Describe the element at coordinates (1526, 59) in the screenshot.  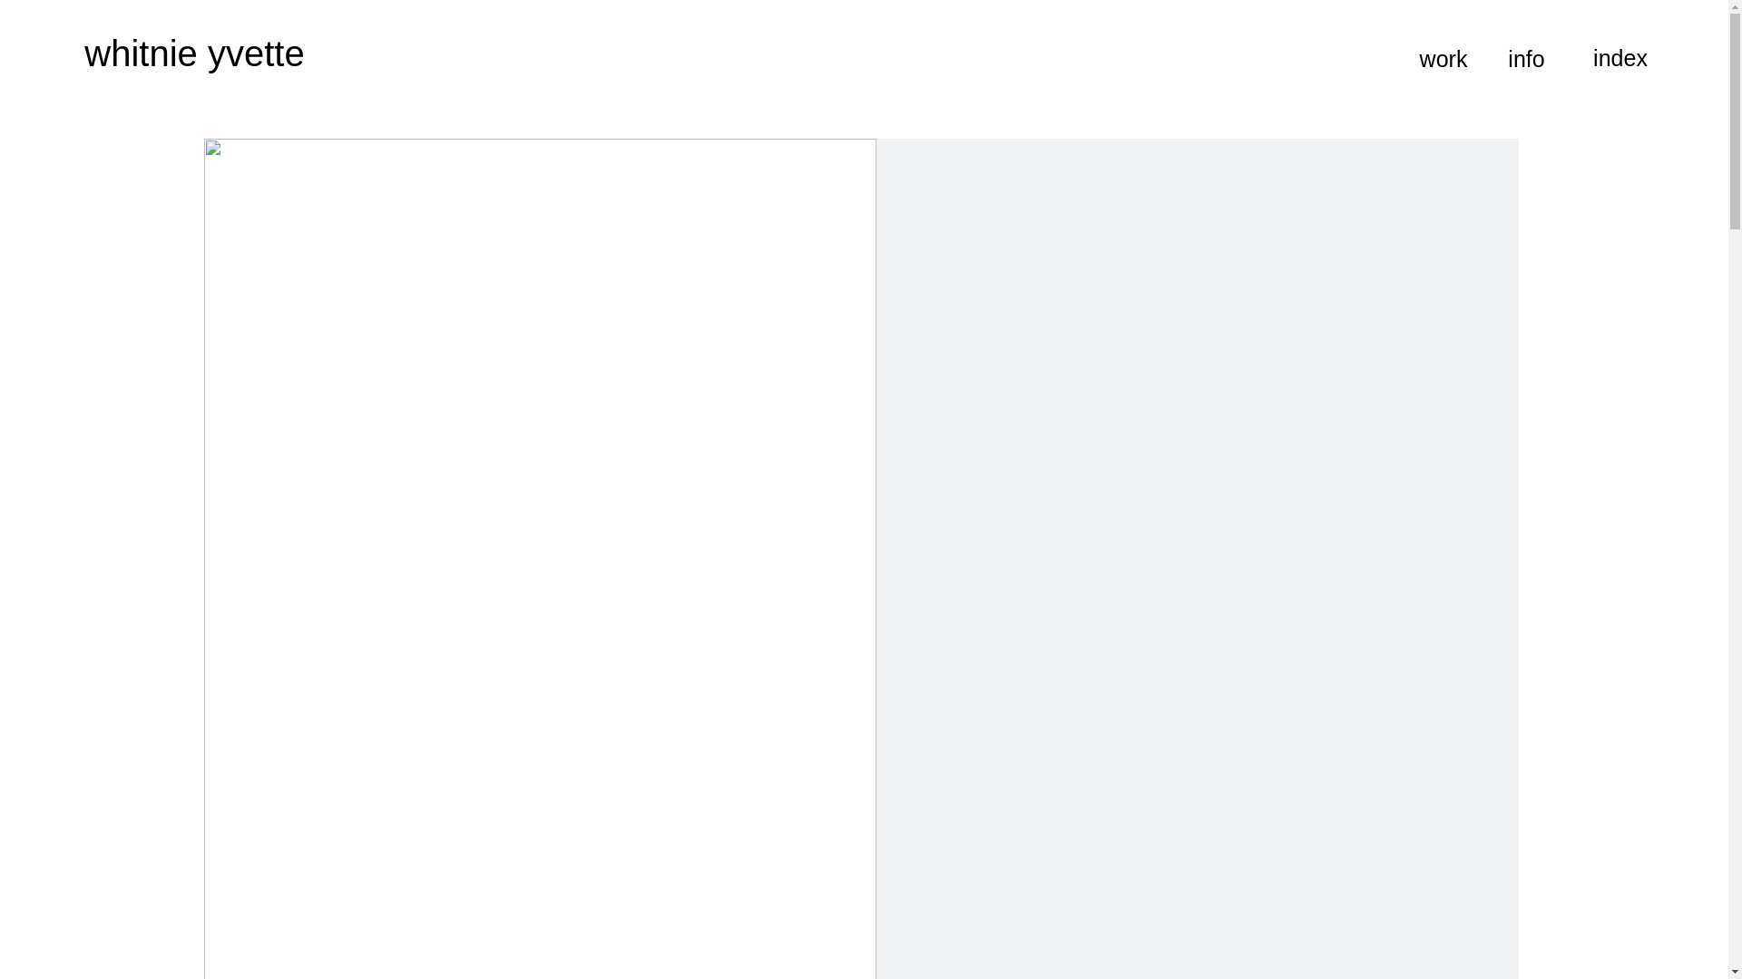
I see `info` at that location.